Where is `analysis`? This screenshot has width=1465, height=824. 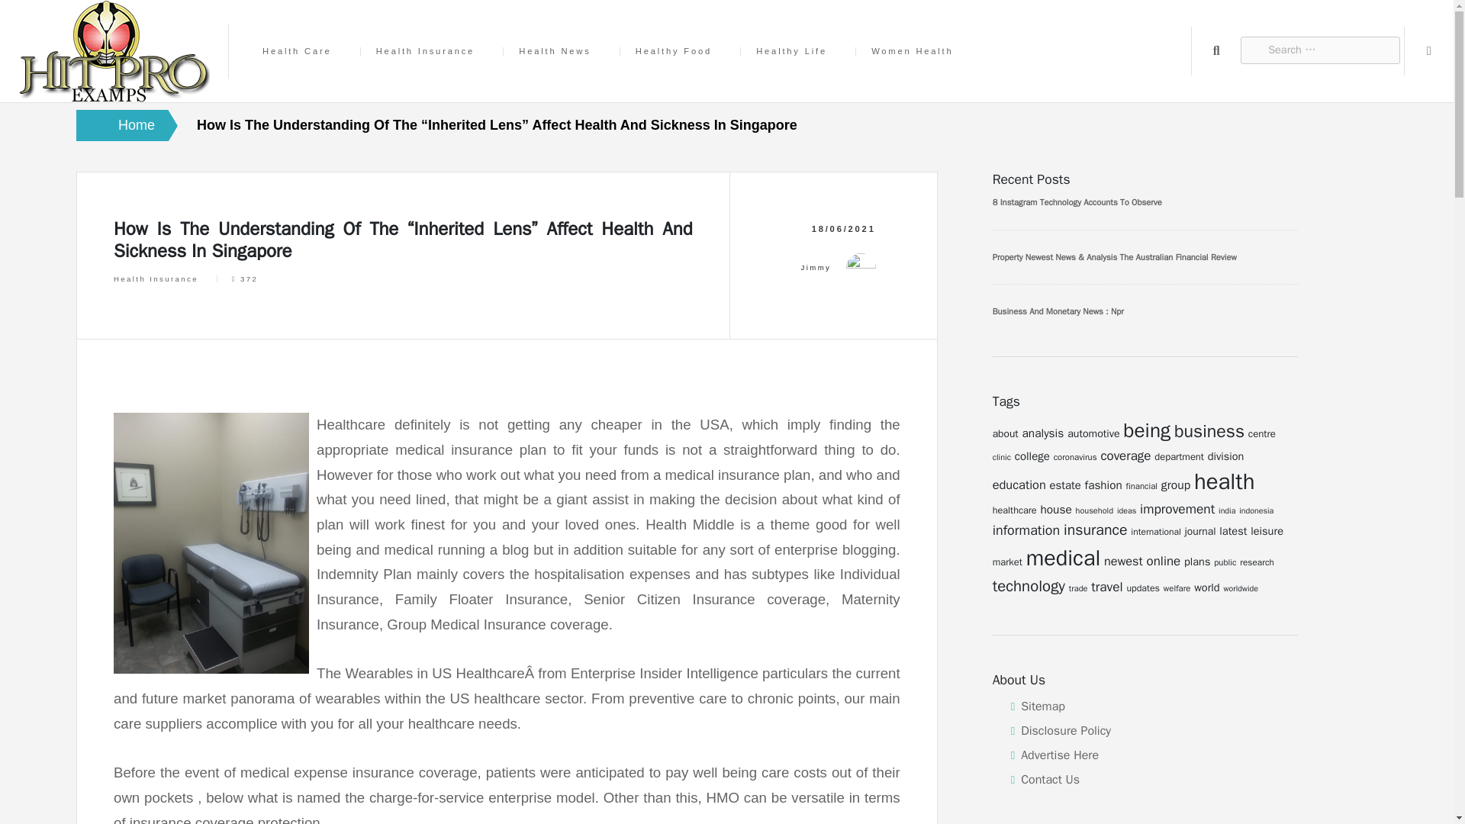 analysis is located at coordinates (1044, 433).